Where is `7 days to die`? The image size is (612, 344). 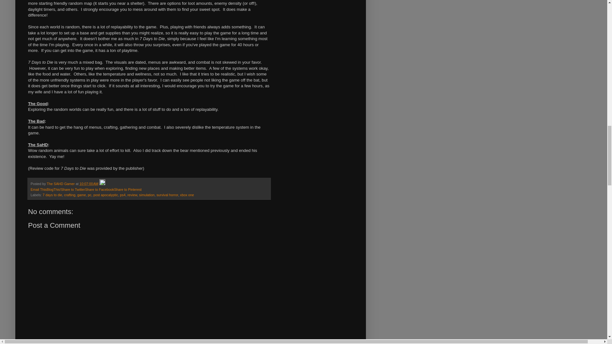 7 days to die is located at coordinates (52, 195).